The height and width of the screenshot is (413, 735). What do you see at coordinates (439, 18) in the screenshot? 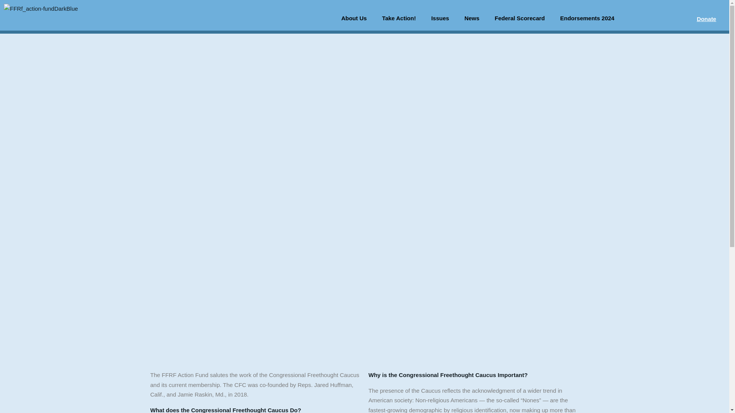
I see `Issues` at bounding box center [439, 18].